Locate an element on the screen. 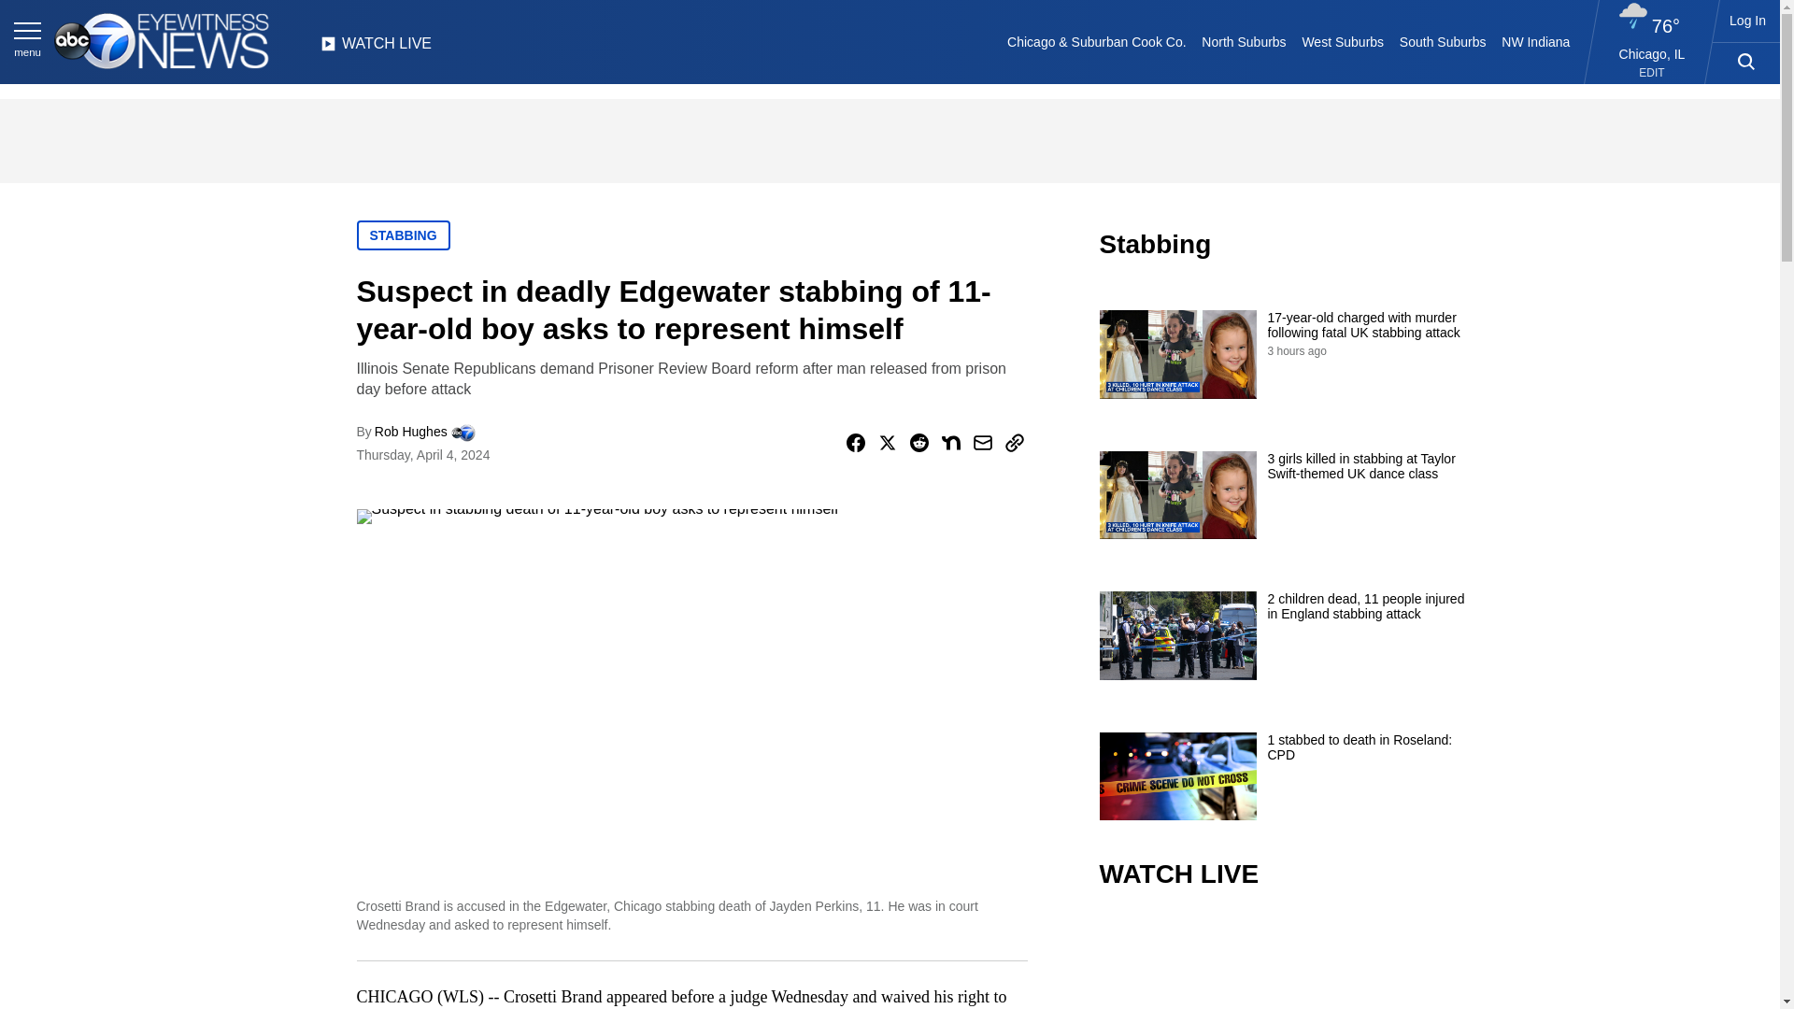 This screenshot has height=1009, width=1794. North Suburbs is located at coordinates (1244, 41).